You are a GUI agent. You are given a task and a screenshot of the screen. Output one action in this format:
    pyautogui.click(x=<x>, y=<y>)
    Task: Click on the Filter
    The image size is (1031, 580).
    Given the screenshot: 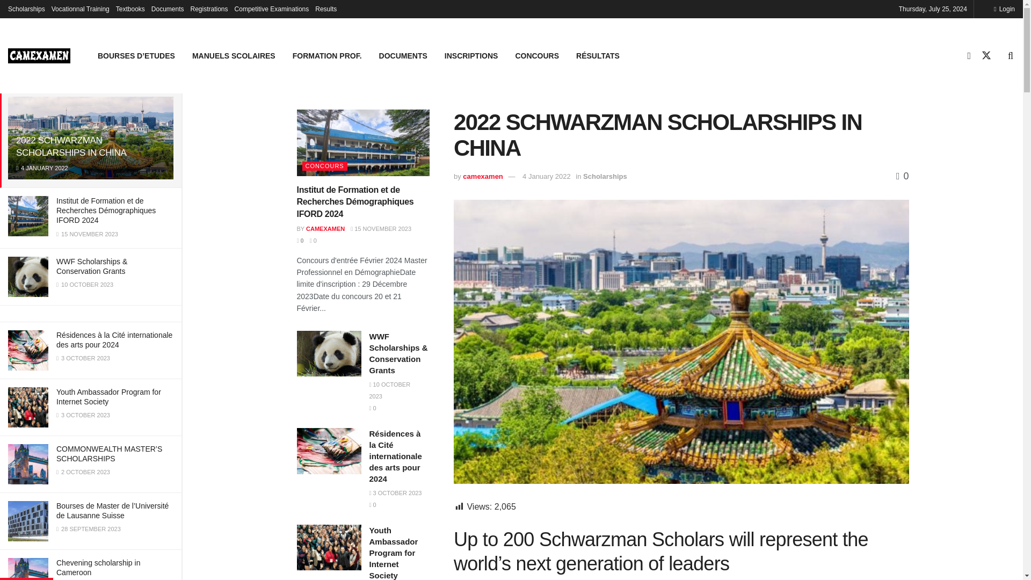 What is the action you would take?
    pyautogui.click(x=161, y=77)
    